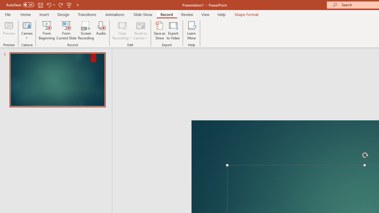 The width and height of the screenshot is (379, 213). What do you see at coordinates (115, 14) in the screenshot?
I see `Animations` at bounding box center [115, 14].